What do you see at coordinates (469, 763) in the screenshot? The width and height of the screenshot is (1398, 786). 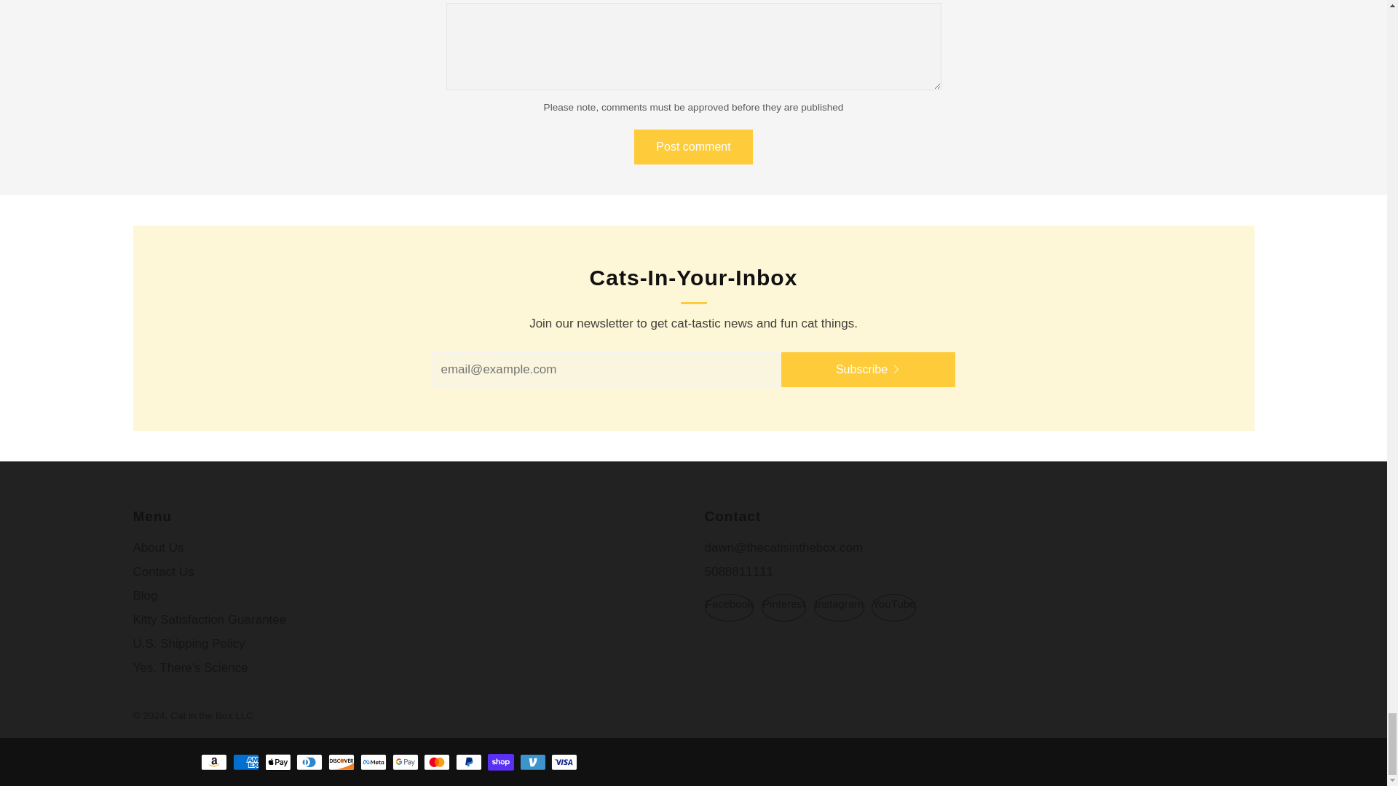 I see `PayPal` at bounding box center [469, 763].